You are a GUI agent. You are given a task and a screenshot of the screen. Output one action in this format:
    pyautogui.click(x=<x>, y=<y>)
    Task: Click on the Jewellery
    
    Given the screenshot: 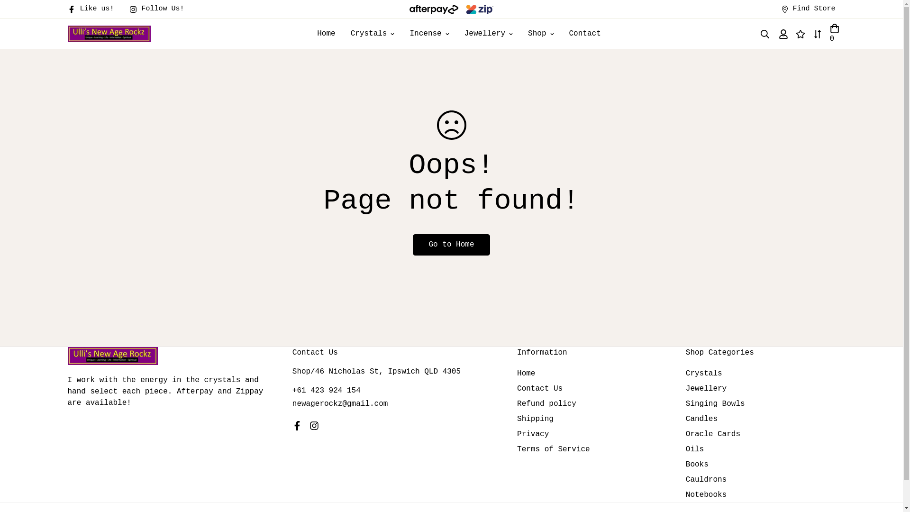 What is the action you would take?
    pyautogui.click(x=489, y=34)
    